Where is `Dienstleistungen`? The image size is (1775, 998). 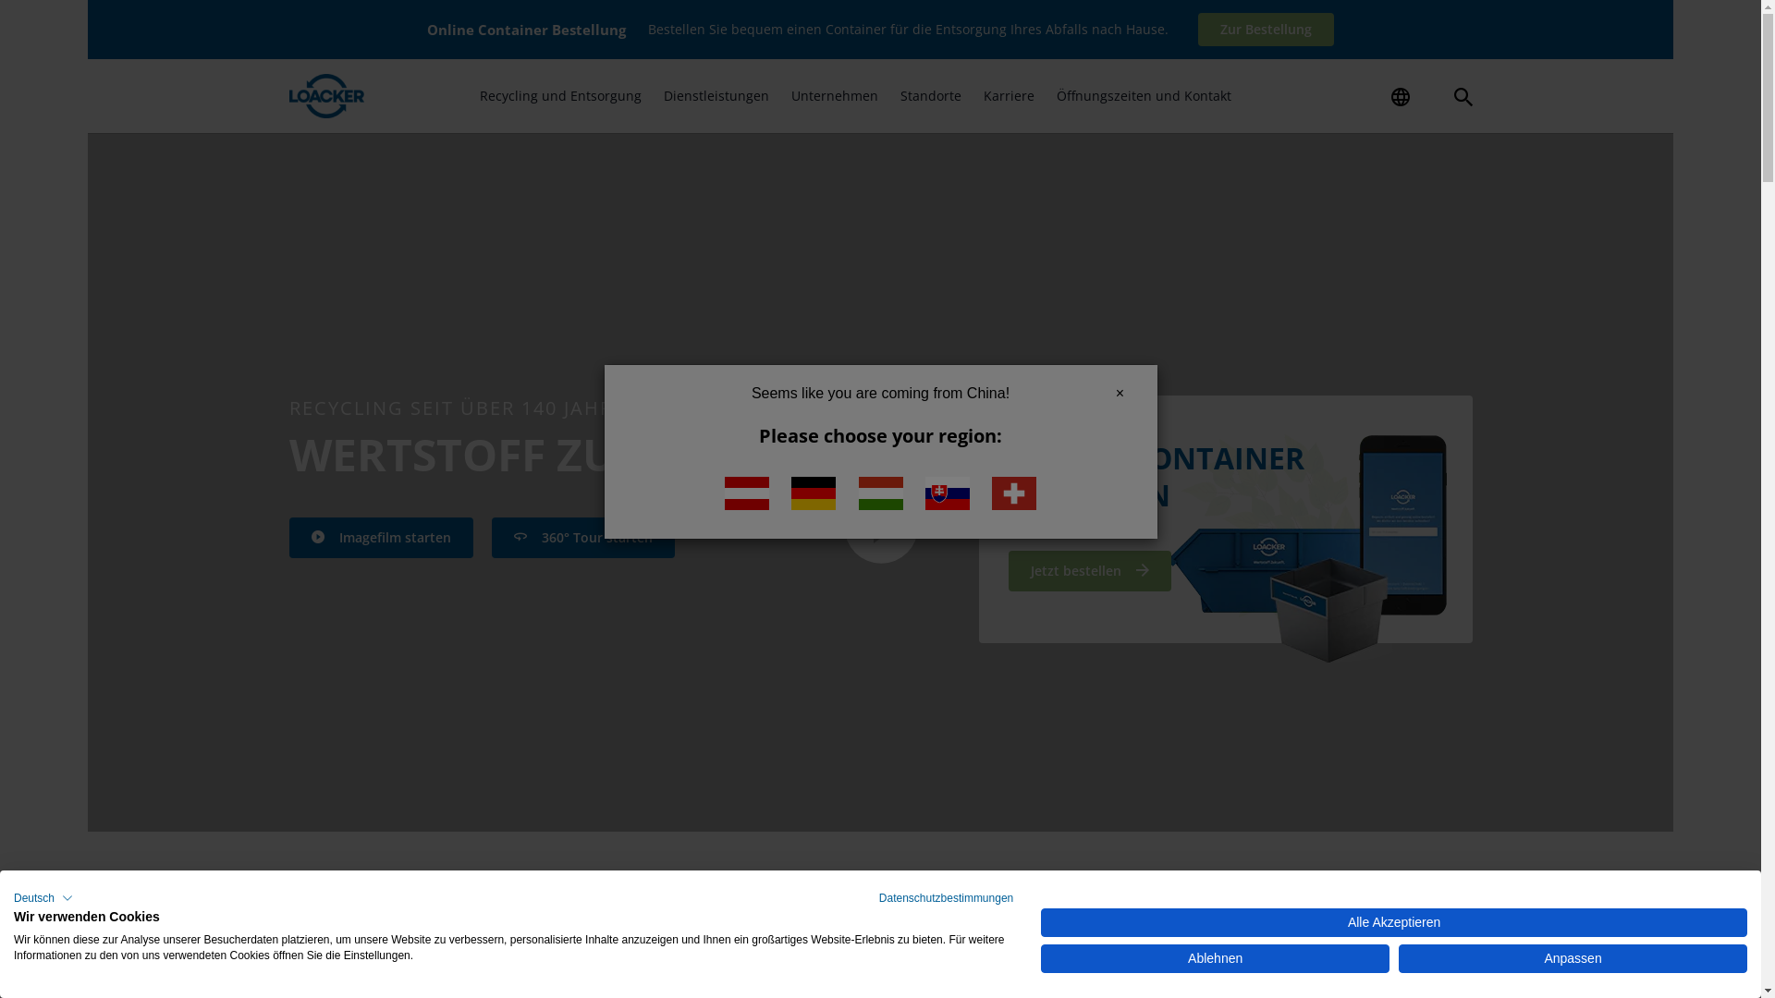 Dienstleistungen is located at coordinates (716, 96).